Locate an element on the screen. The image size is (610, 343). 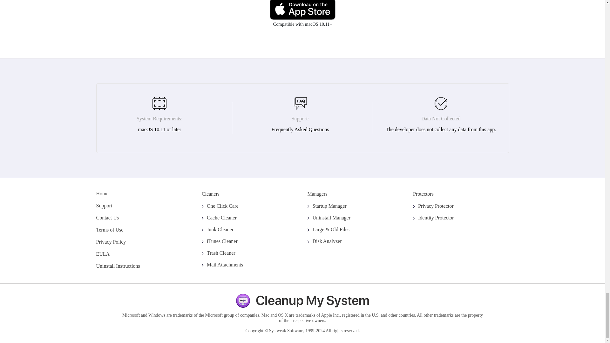
Junk Cleaner is located at coordinates (218, 229).